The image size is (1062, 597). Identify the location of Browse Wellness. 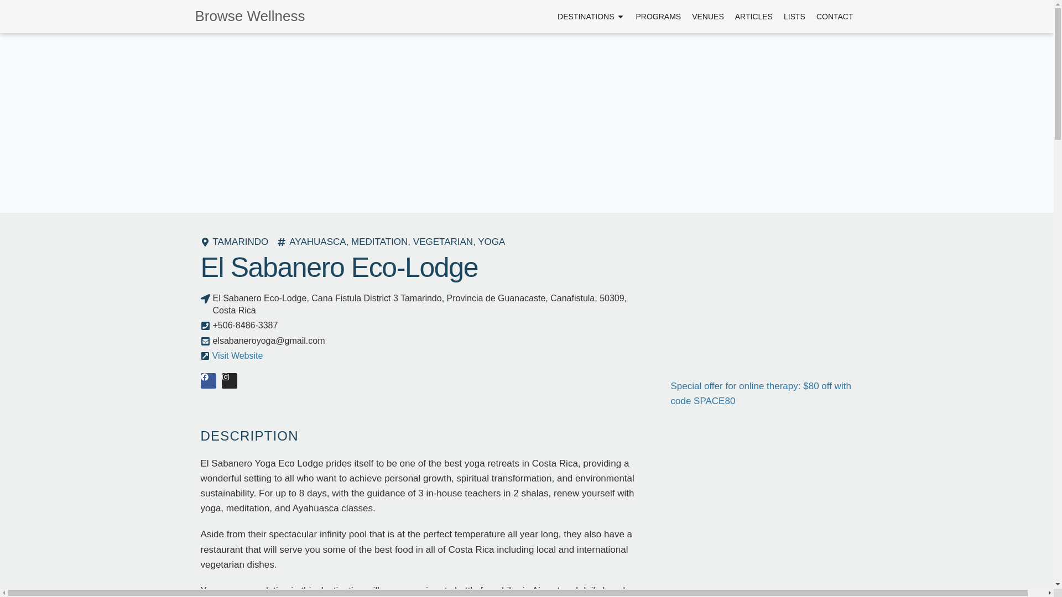
(263, 16).